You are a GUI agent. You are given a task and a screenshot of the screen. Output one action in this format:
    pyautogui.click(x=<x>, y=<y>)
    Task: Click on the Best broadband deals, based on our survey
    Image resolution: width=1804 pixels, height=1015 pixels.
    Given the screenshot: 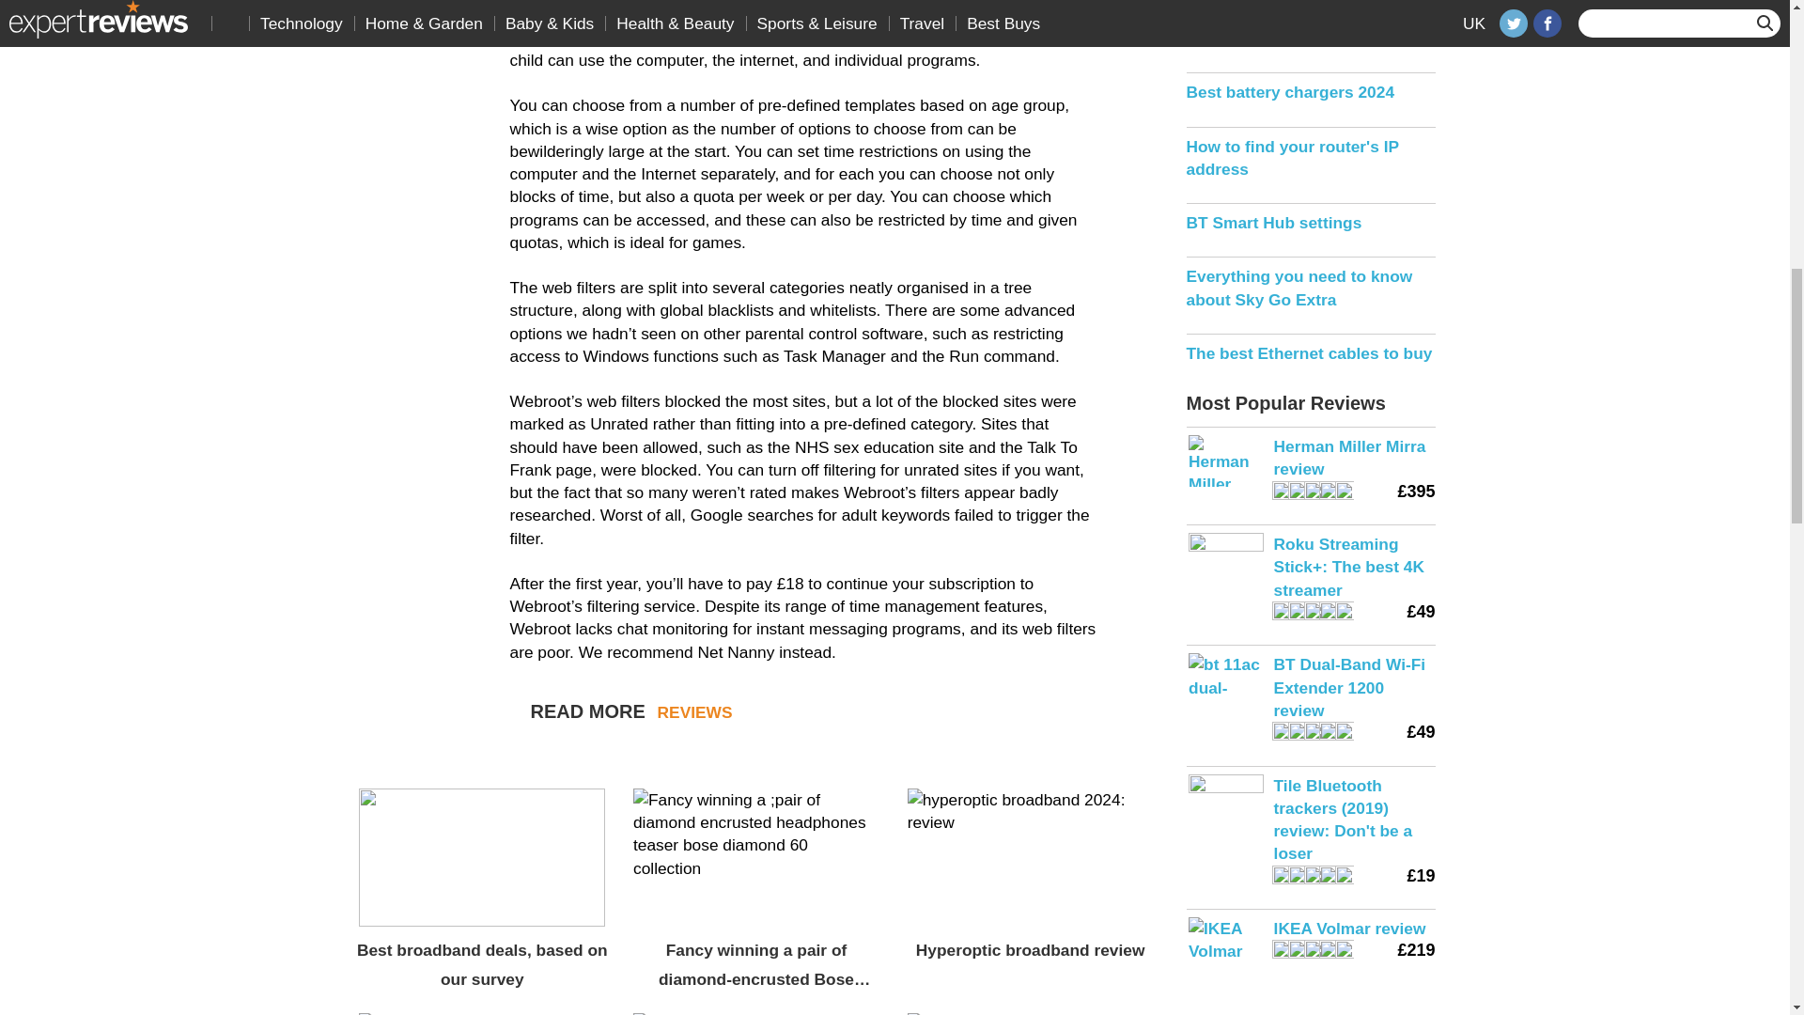 What is the action you would take?
    pyautogui.click(x=483, y=964)
    